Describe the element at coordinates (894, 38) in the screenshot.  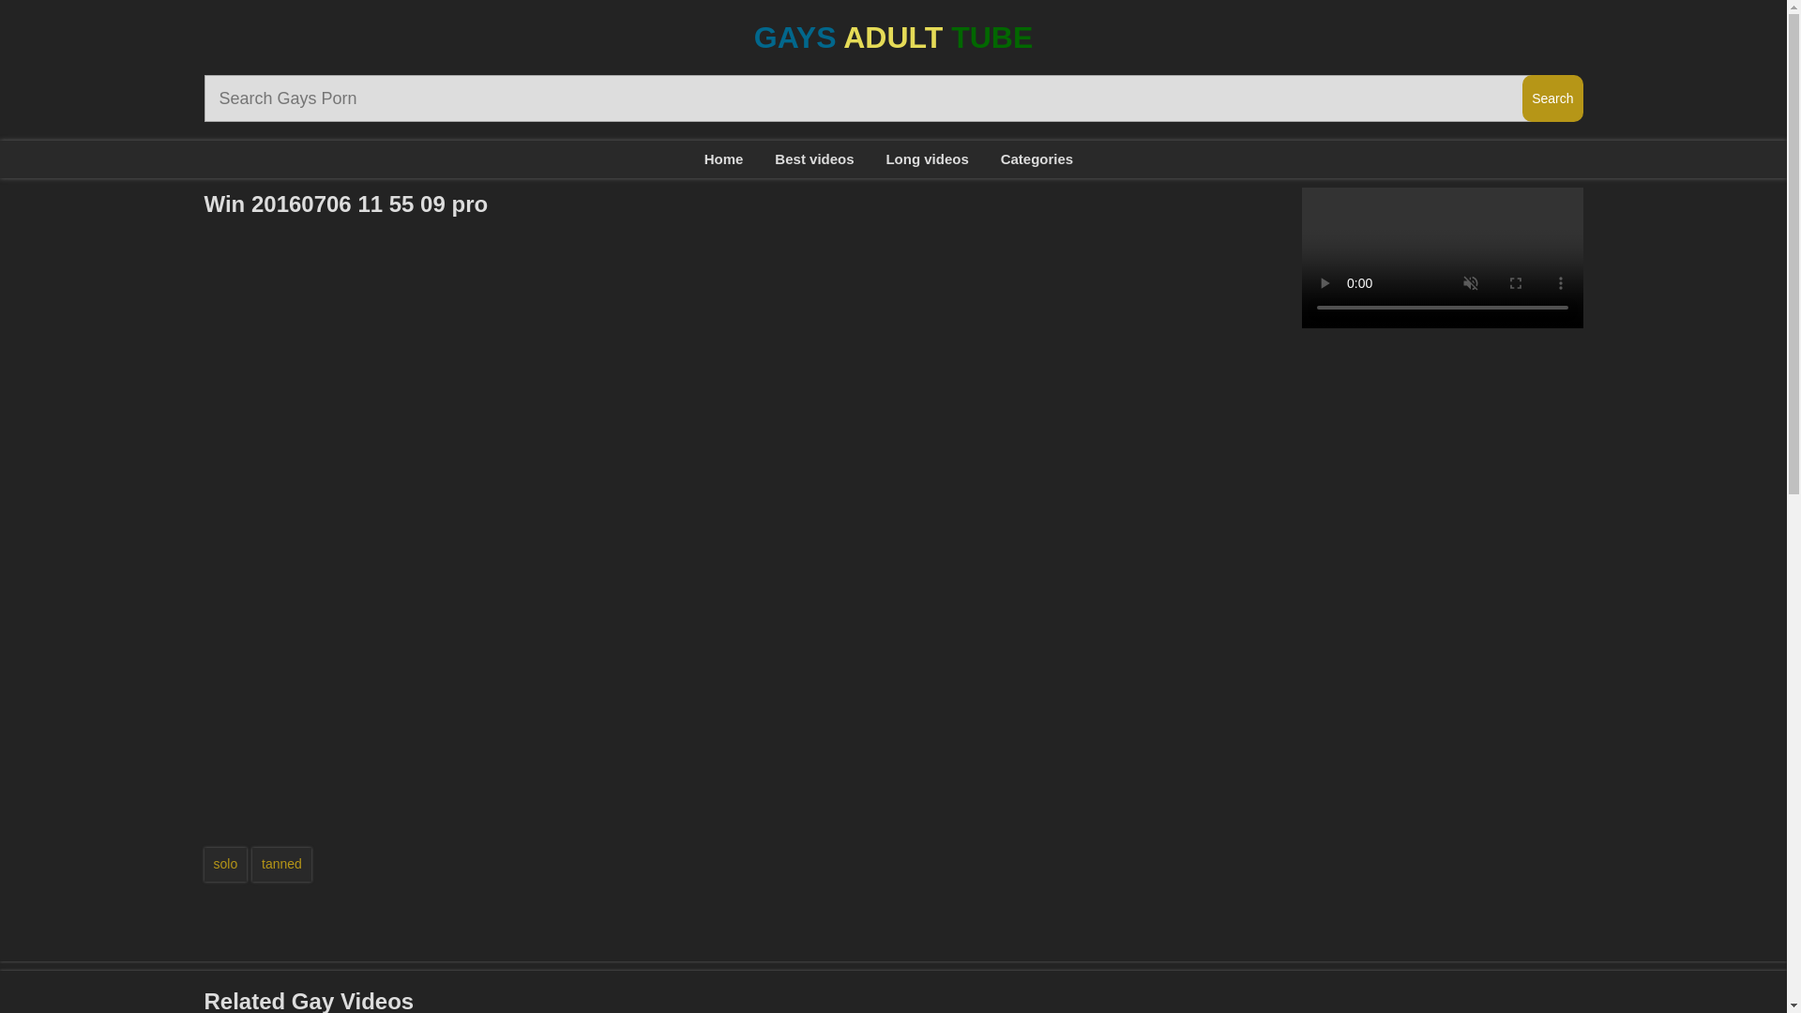
I see `GAYS ADULT TUBE` at that location.